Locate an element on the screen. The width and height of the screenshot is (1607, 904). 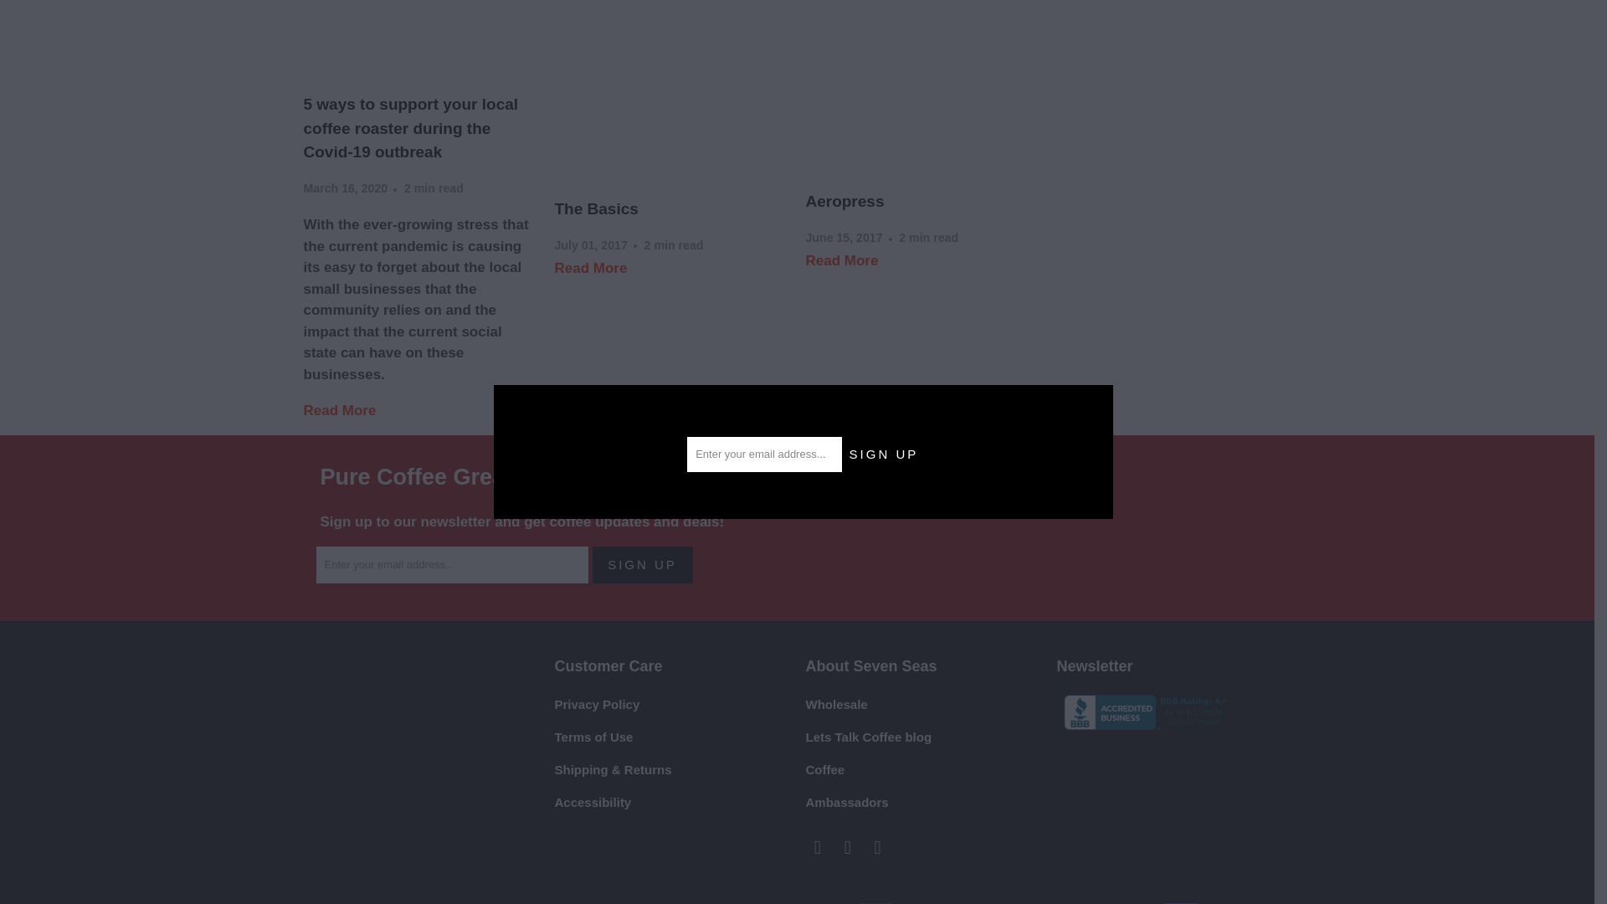
American Express is located at coordinates (834, 902).